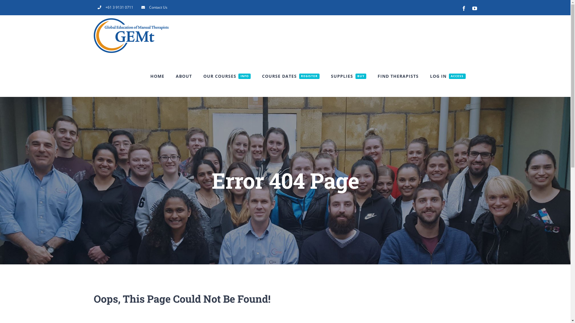  I want to click on HOME, so click(158, 76).